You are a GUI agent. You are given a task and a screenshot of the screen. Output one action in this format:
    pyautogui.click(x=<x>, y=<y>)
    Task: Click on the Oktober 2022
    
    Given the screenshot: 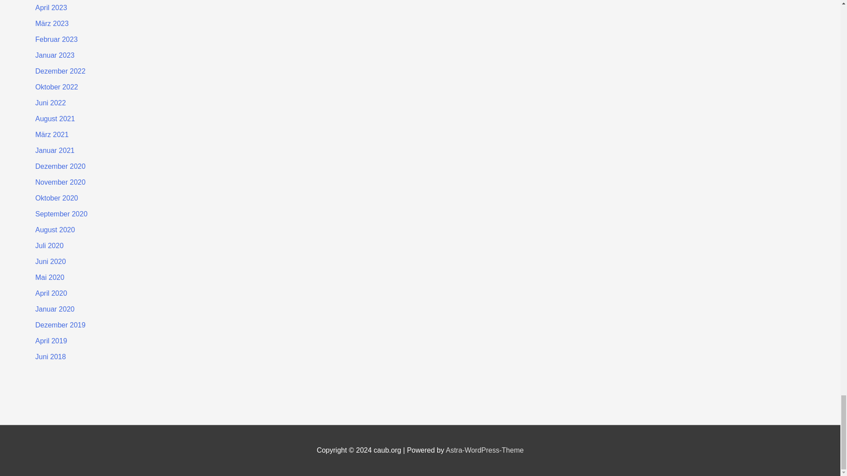 What is the action you would take?
    pyautogui.click(x=56, y=87)
    